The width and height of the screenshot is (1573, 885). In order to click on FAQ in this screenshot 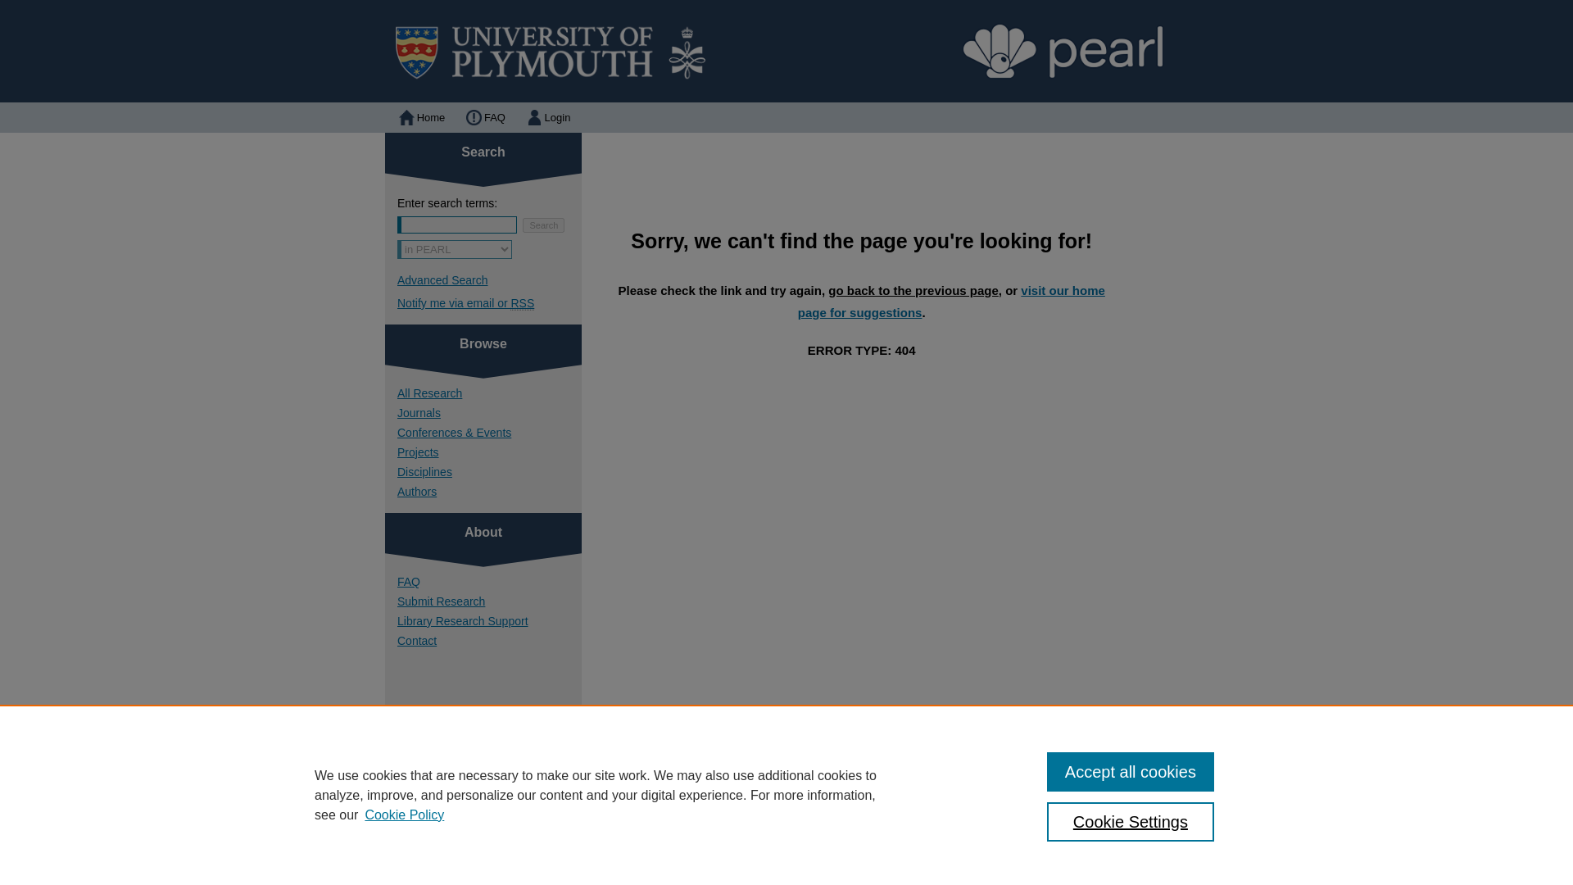, I will do `click(490, 582)`.